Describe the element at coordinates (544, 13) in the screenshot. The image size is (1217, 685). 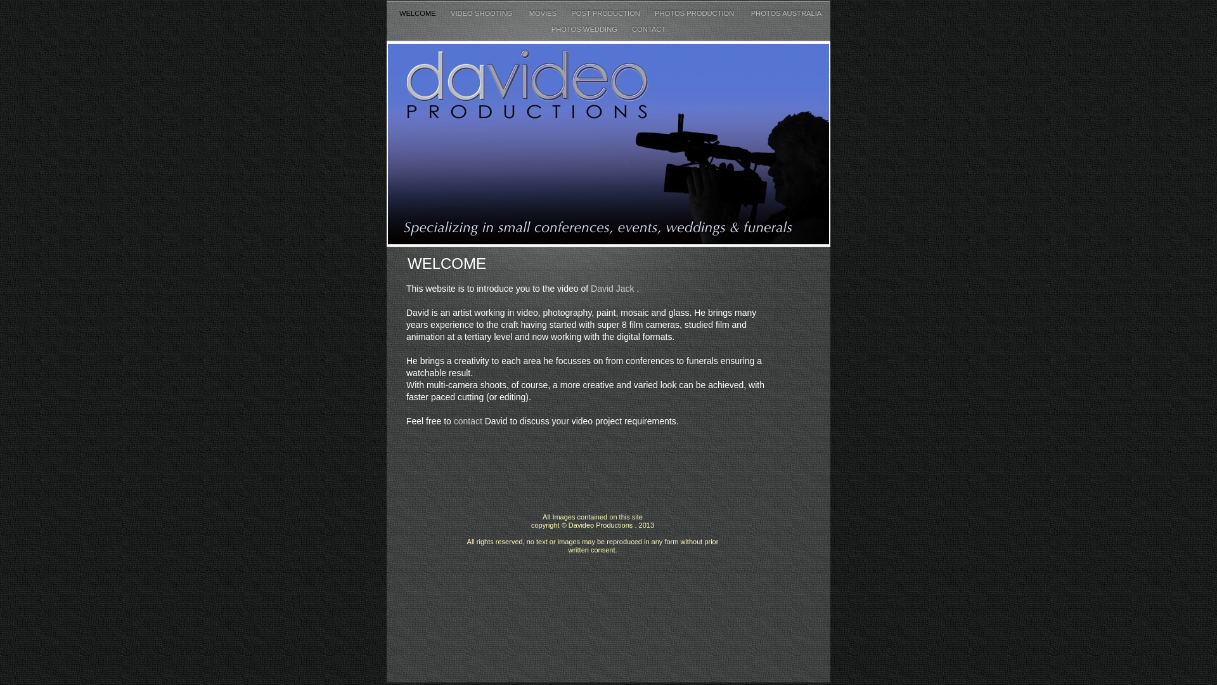
I see `MOVIES` at that location.